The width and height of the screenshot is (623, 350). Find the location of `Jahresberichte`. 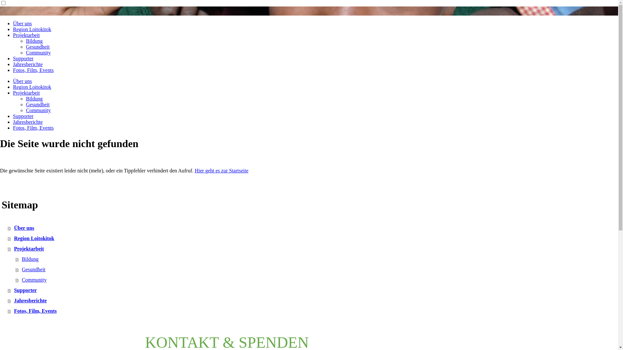

Jahresberichte is located at coordinates (313, 301).